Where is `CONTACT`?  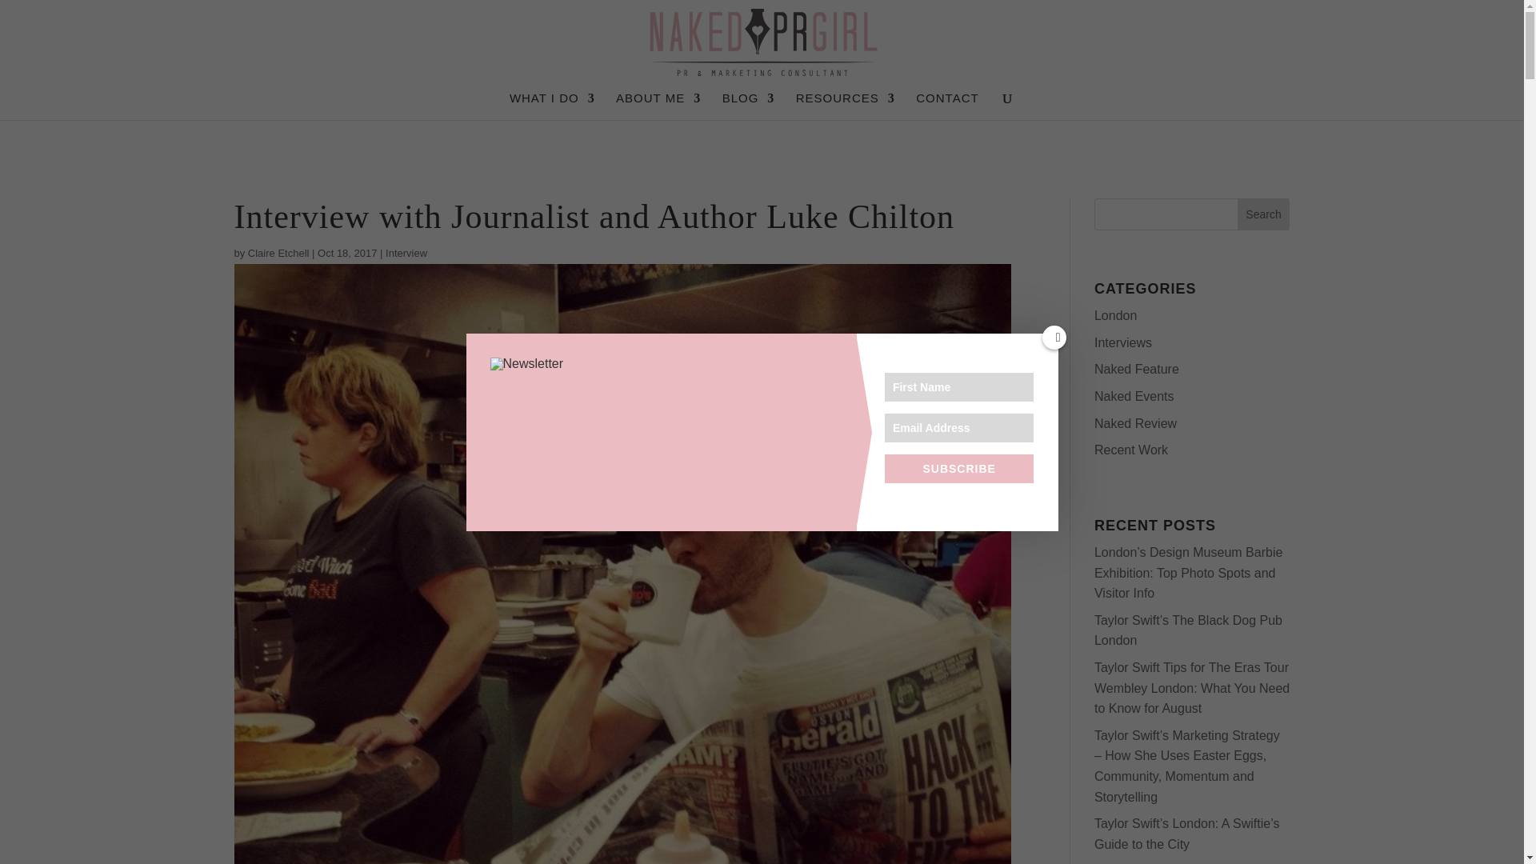
CONTACT is located at coordinates (947, 106).